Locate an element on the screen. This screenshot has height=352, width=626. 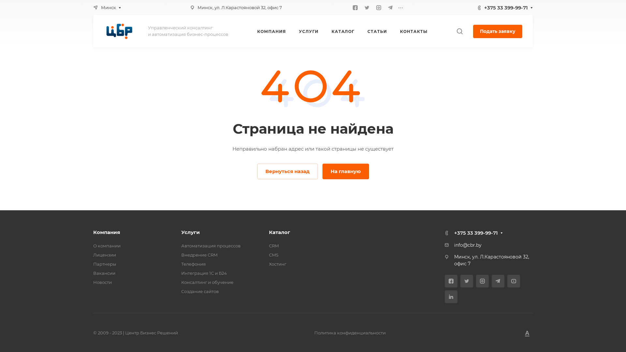
info@cbr.by is located at coordinates (468, 245).